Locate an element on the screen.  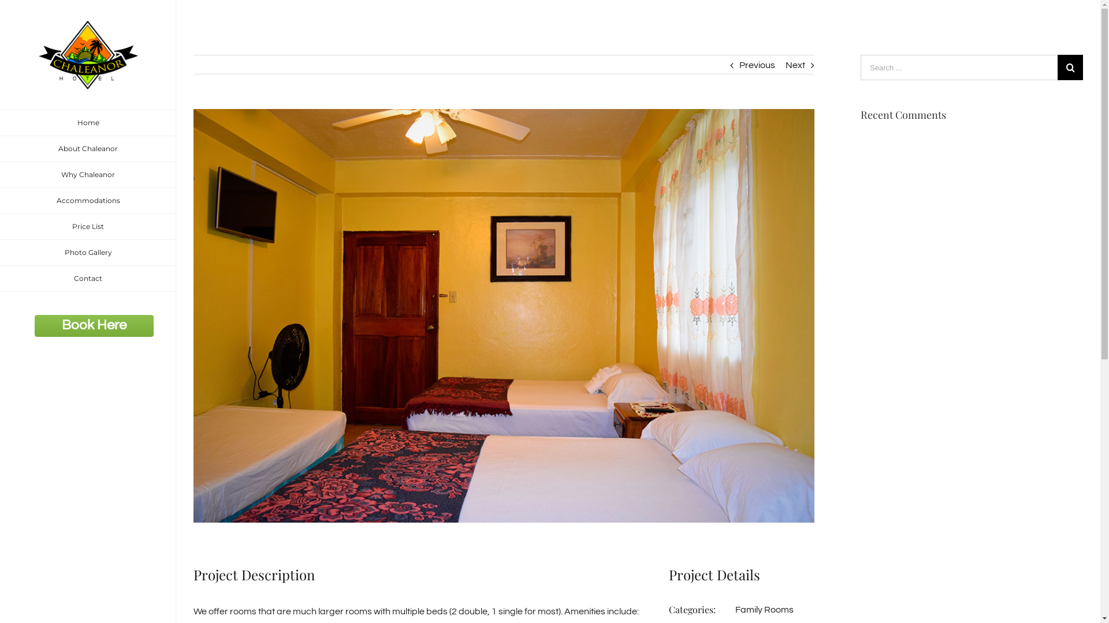
Next is located at coordinates (795, 65).